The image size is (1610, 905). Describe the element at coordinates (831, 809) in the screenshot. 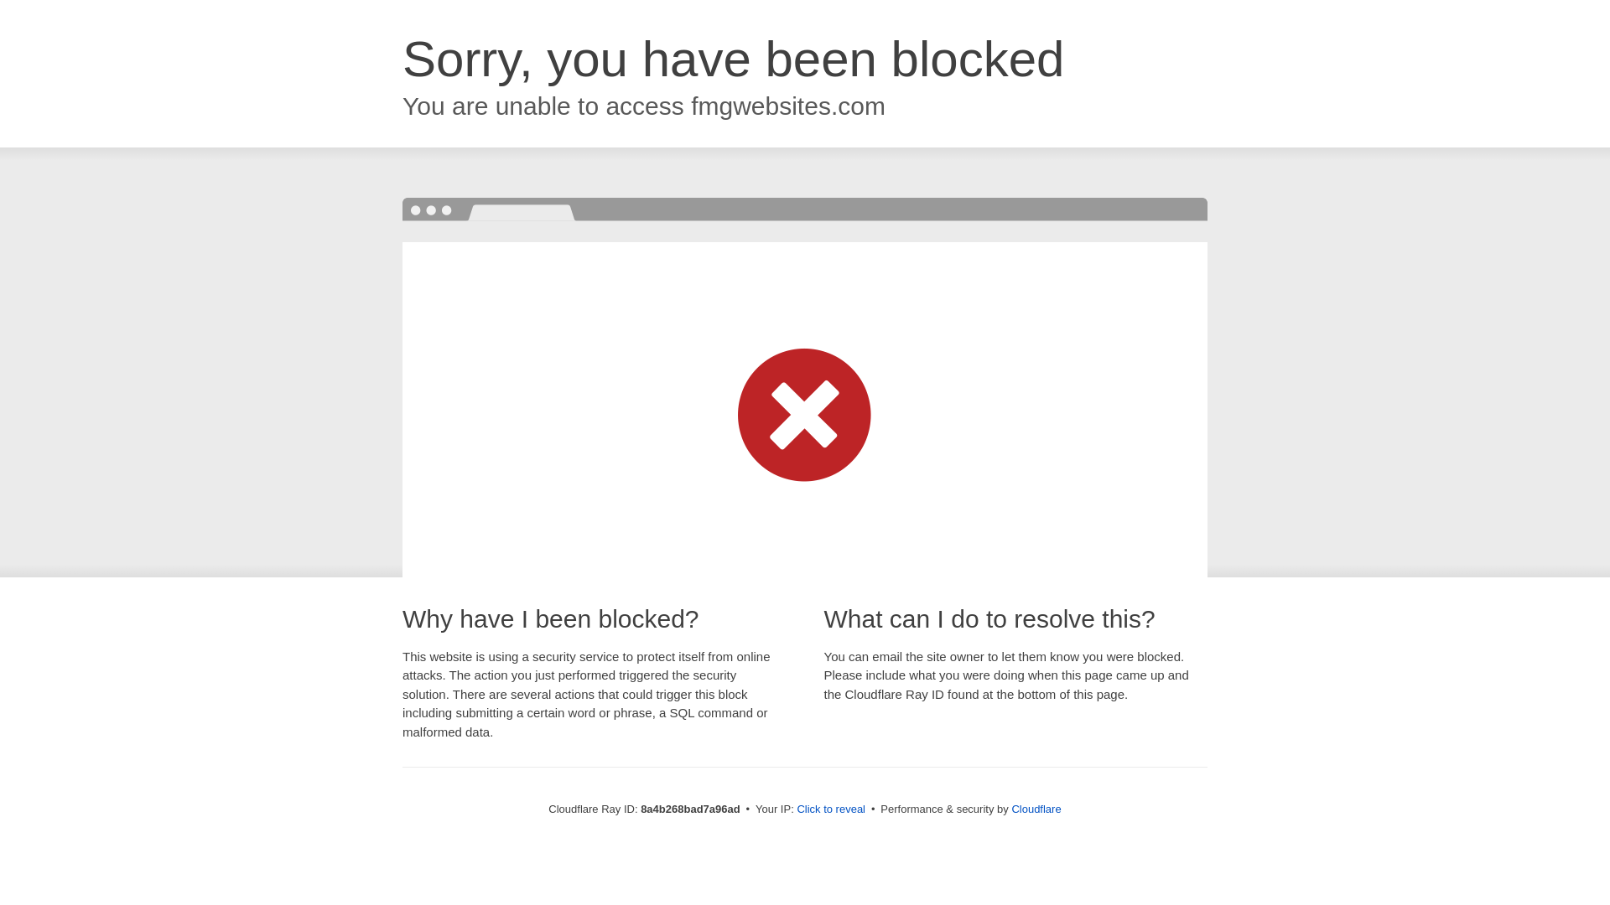

I see `Click to reveal` at that location.